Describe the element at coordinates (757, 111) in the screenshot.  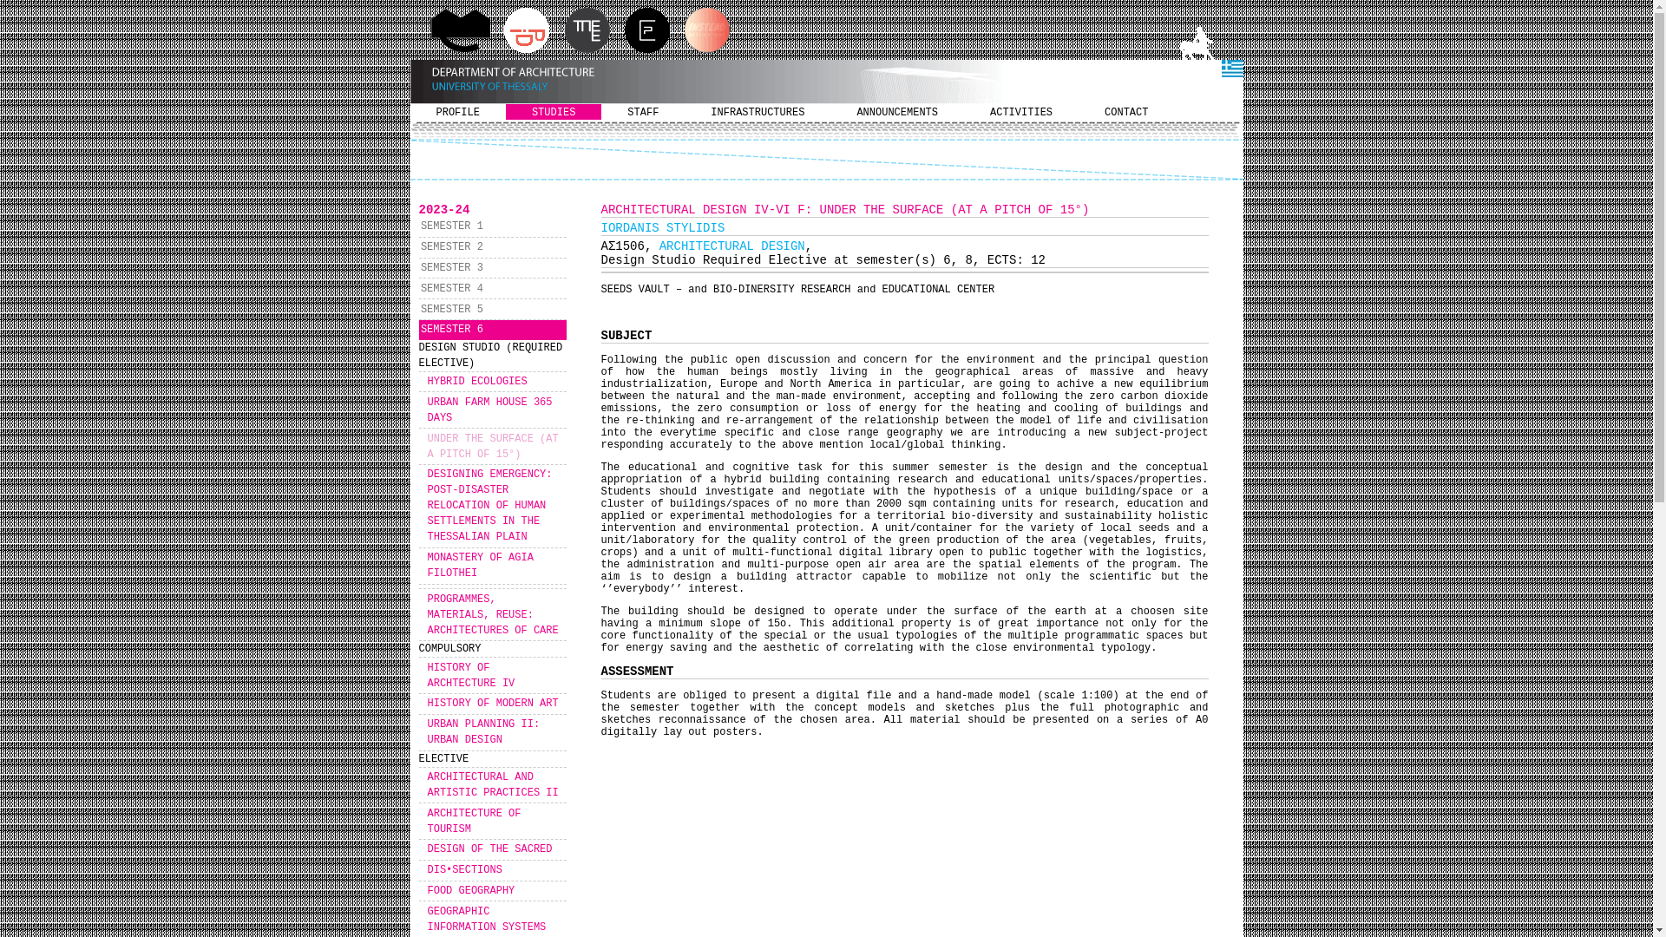
I see `INFRASTRUCTURES` at that location.